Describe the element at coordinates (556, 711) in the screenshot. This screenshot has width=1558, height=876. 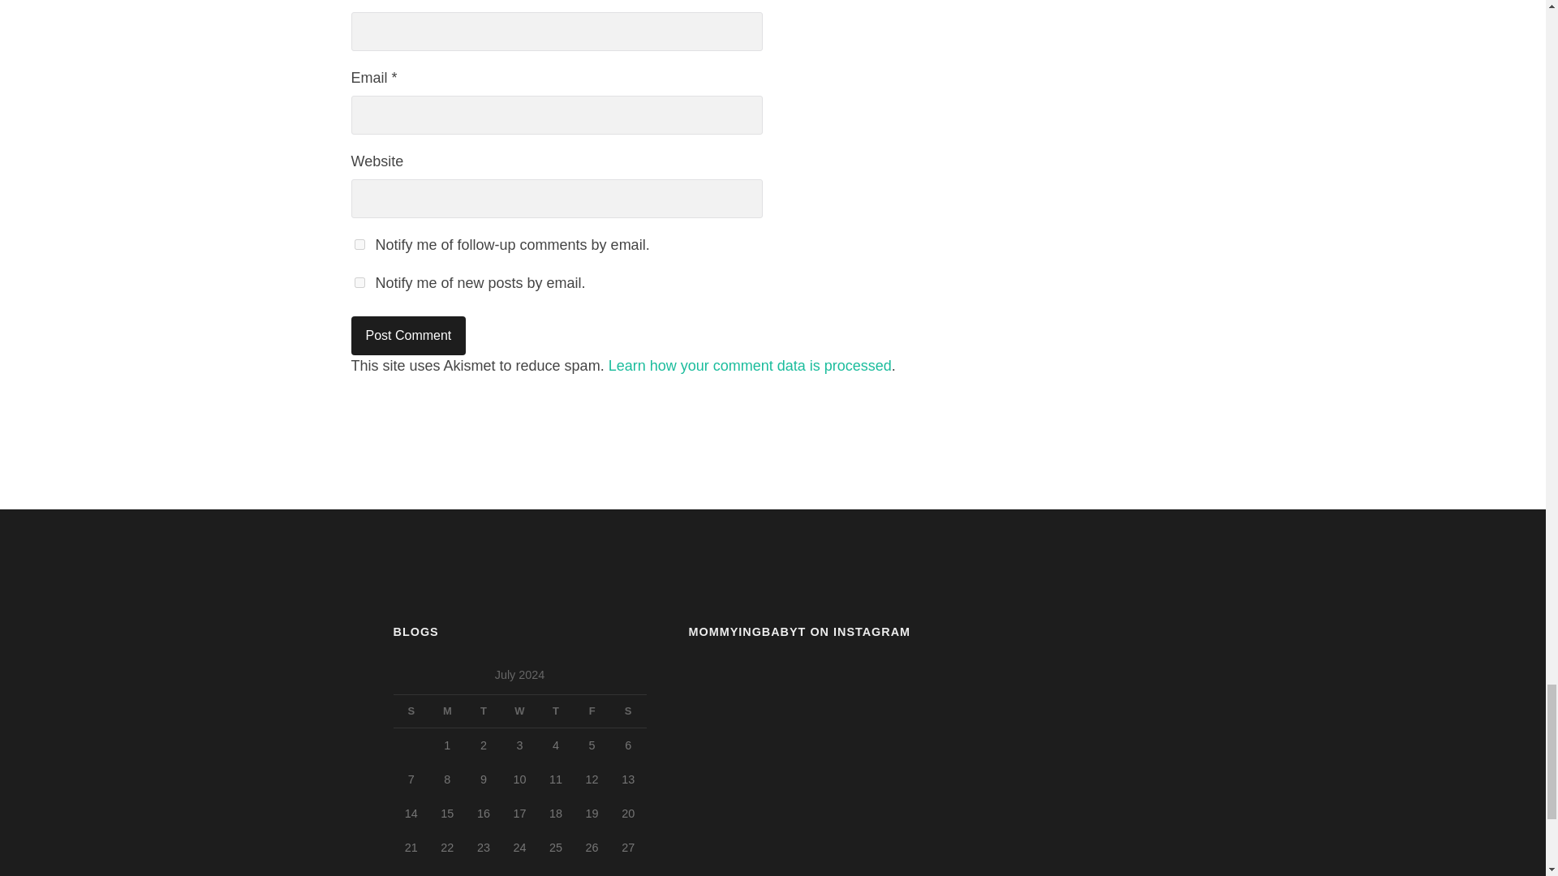
I see `Thursday` at that location.